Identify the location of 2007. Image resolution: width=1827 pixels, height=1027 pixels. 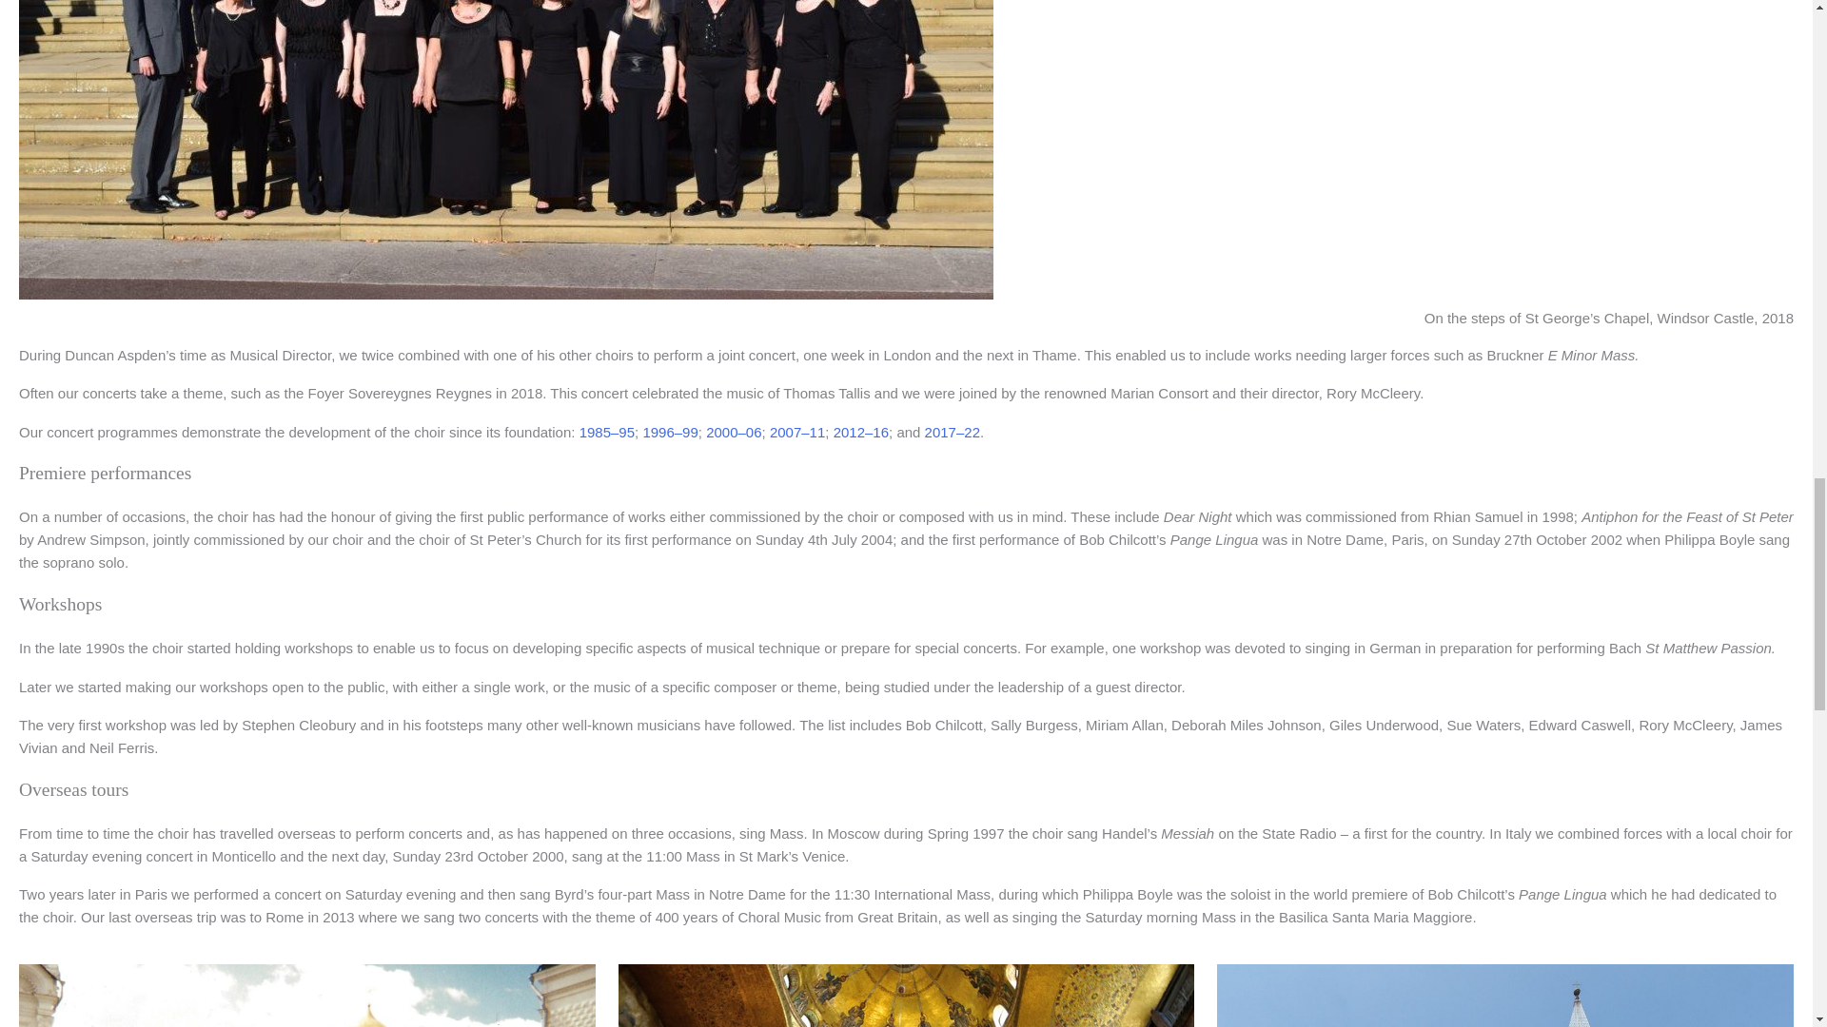
(785, 432).